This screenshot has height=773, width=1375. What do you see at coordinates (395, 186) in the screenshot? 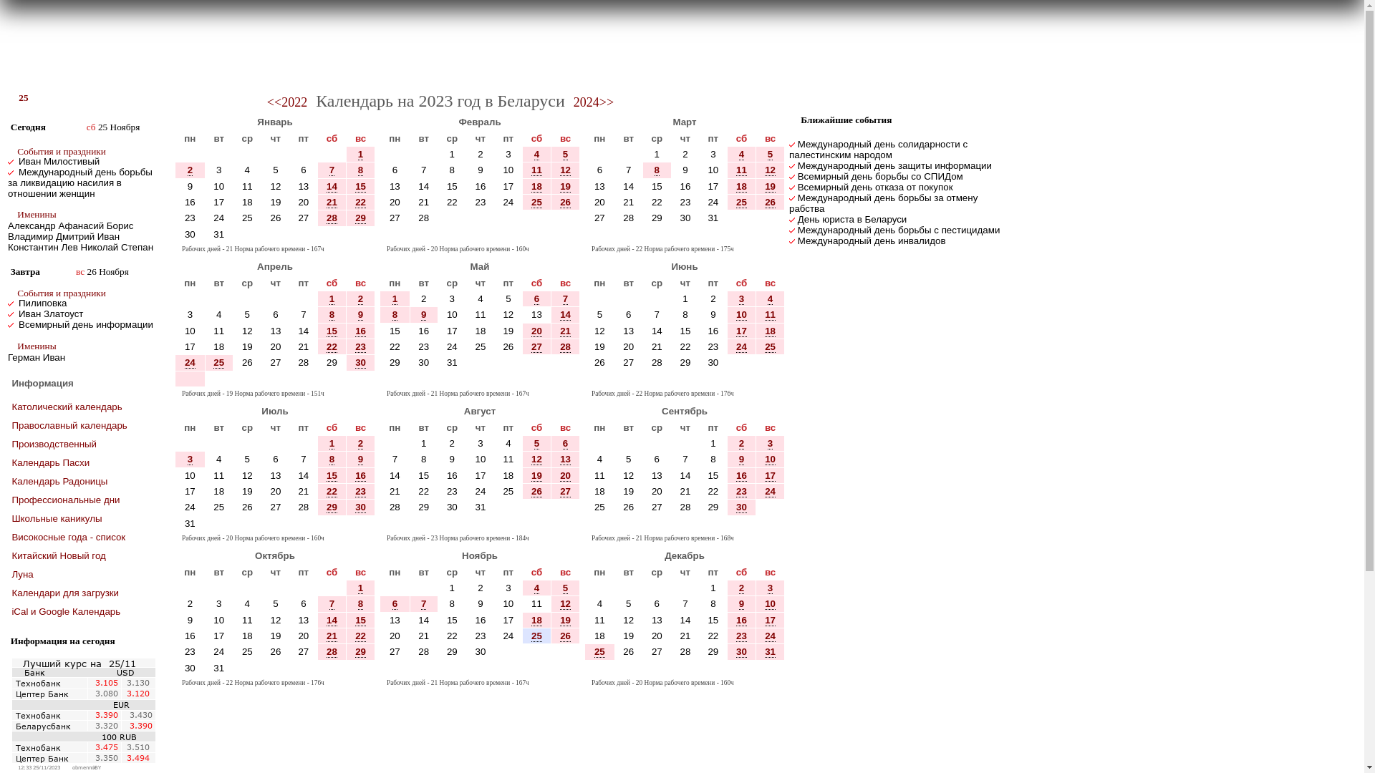
I see `13` at bounding box center [395, 186].